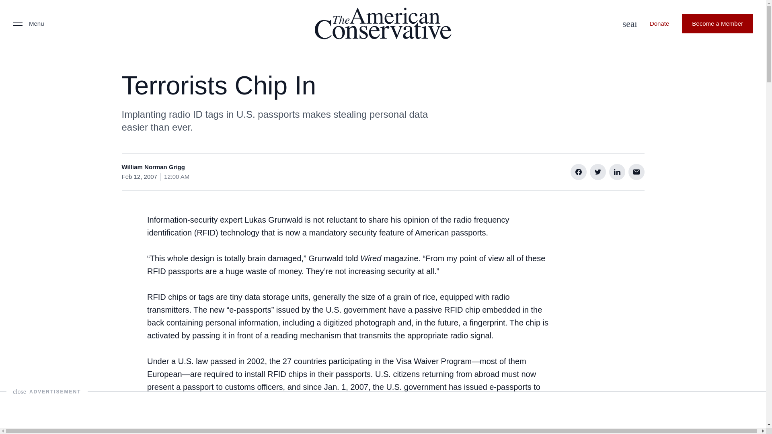  I want to click on Menu, so click(28, 23).